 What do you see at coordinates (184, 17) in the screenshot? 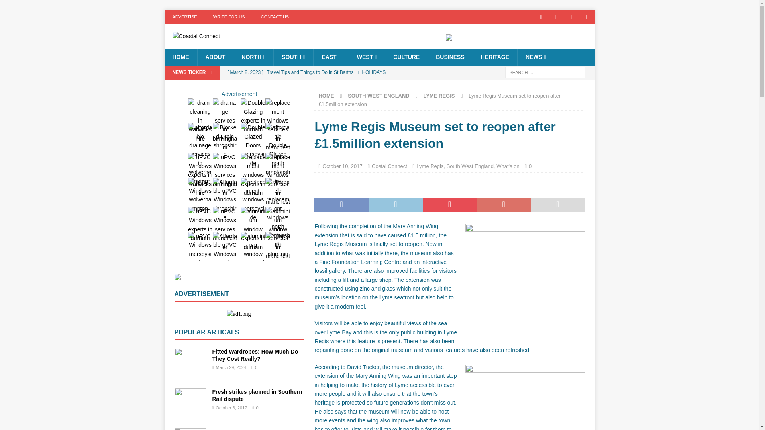
I see `ADVERTISE` at bounding box center [184, 17].